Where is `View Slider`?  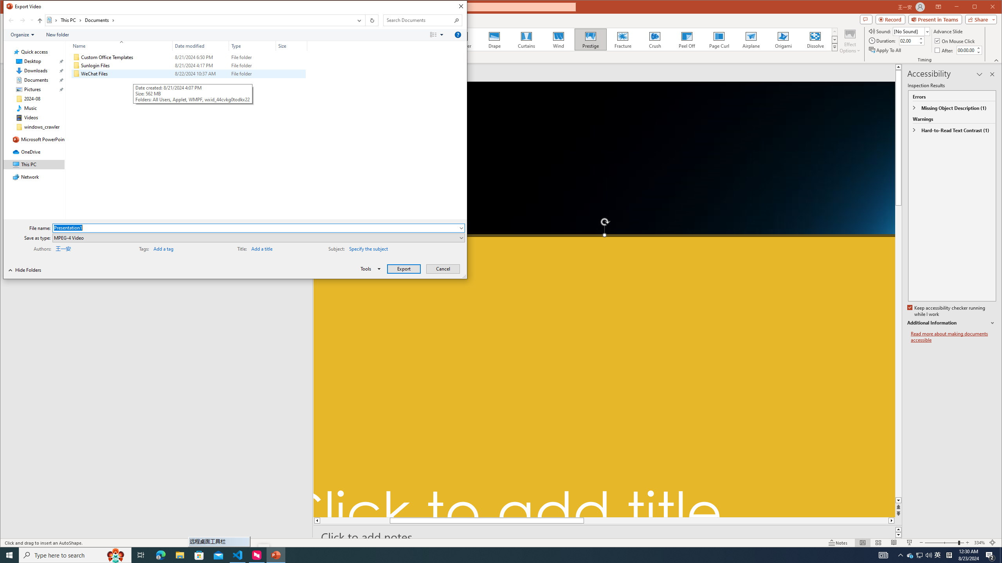 View Slider is located at coordinates (442, 35).